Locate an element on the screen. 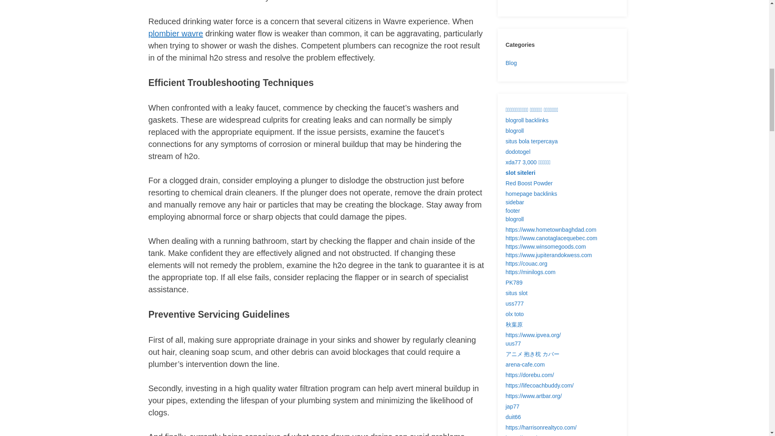  blogroll is located at coordinates (514, 131).